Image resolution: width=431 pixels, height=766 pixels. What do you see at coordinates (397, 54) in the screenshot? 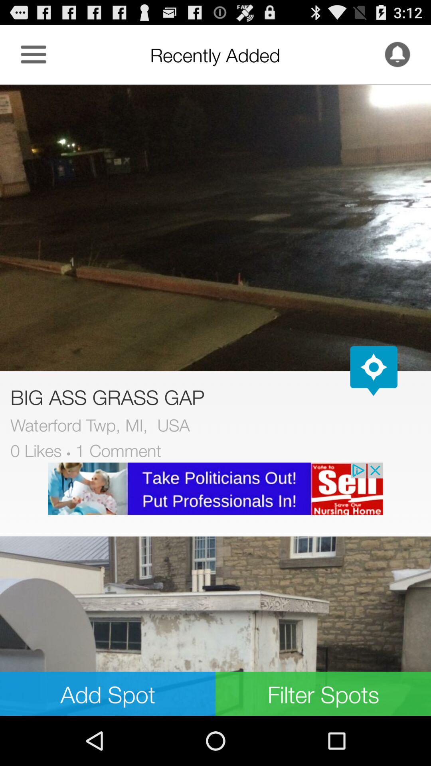
I see `turn on notifications` at bounding box center [397, 54].